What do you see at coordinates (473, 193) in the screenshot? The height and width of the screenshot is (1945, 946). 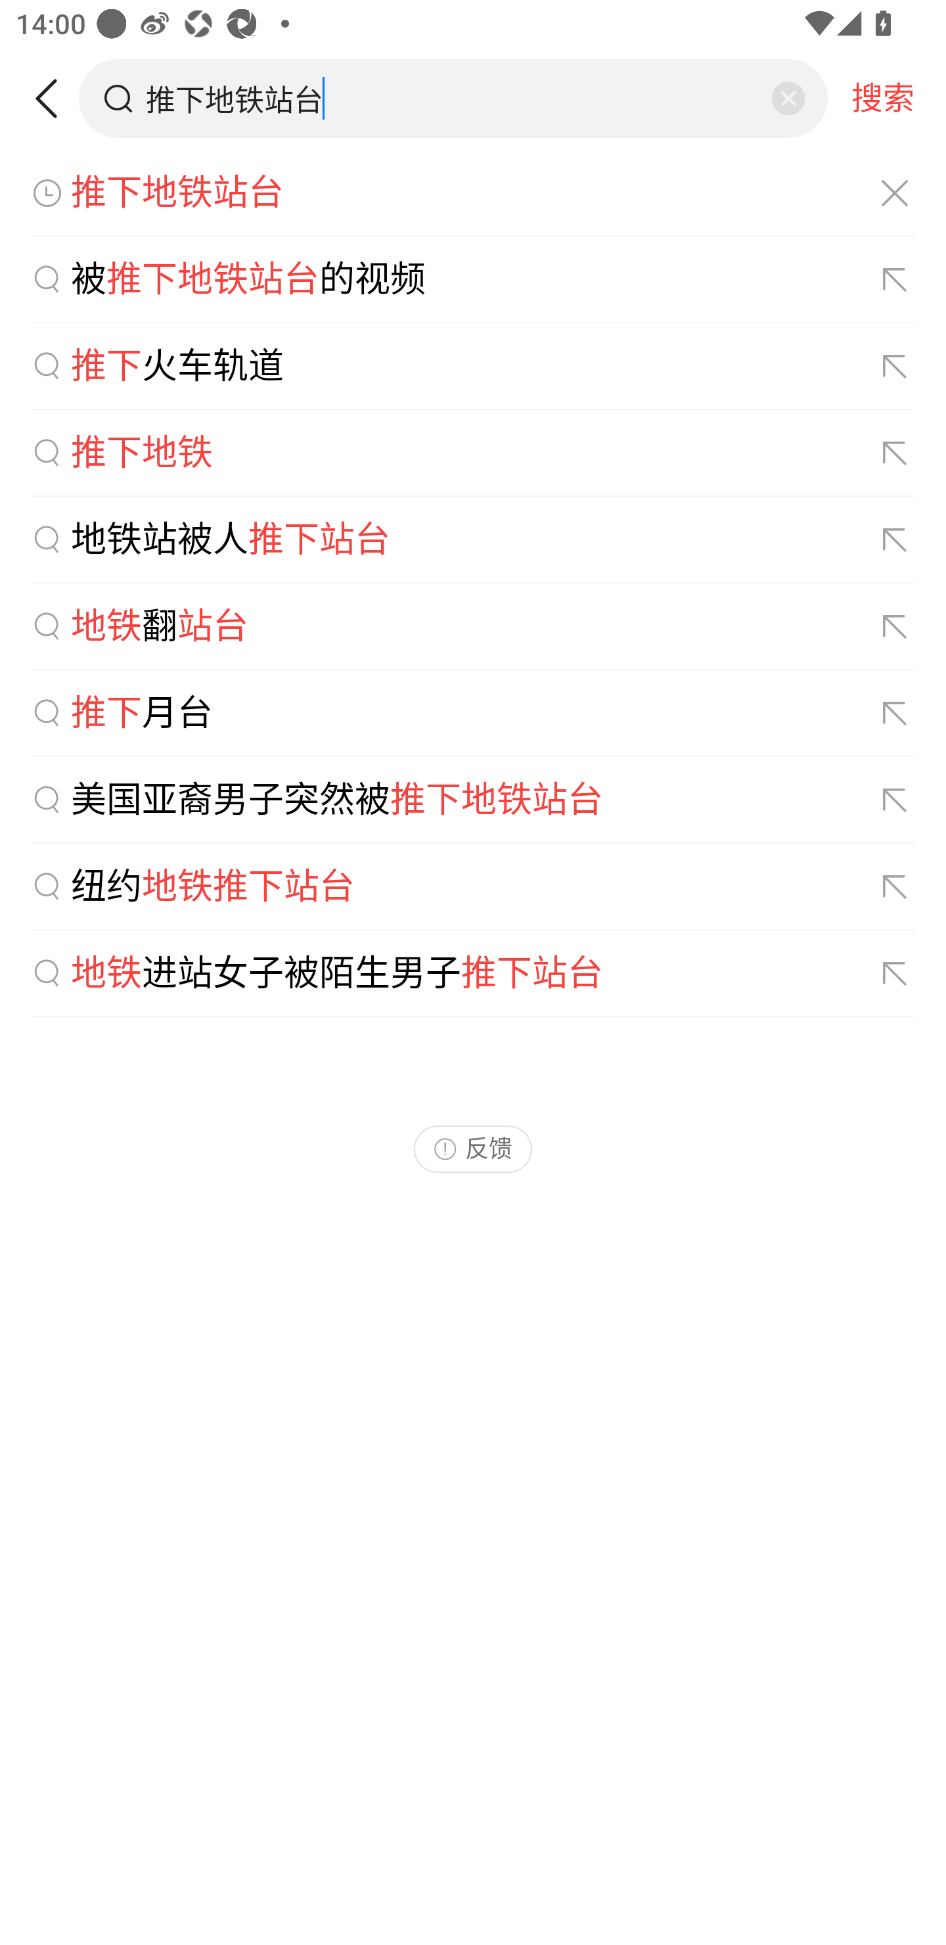 I see `推下地铁站台` at bounding box center [473, 193].